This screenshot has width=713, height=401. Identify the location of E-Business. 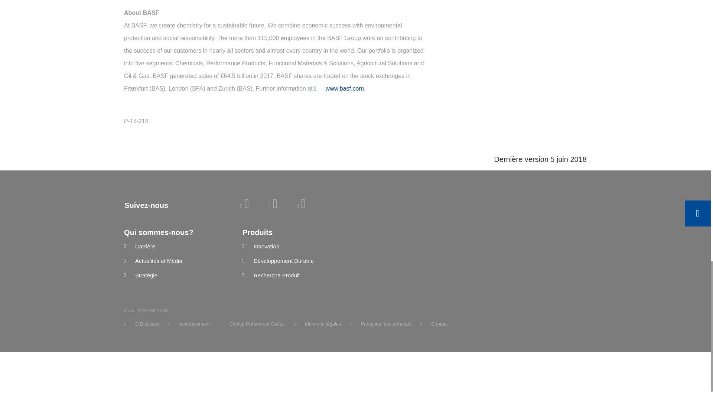
(142, 324).